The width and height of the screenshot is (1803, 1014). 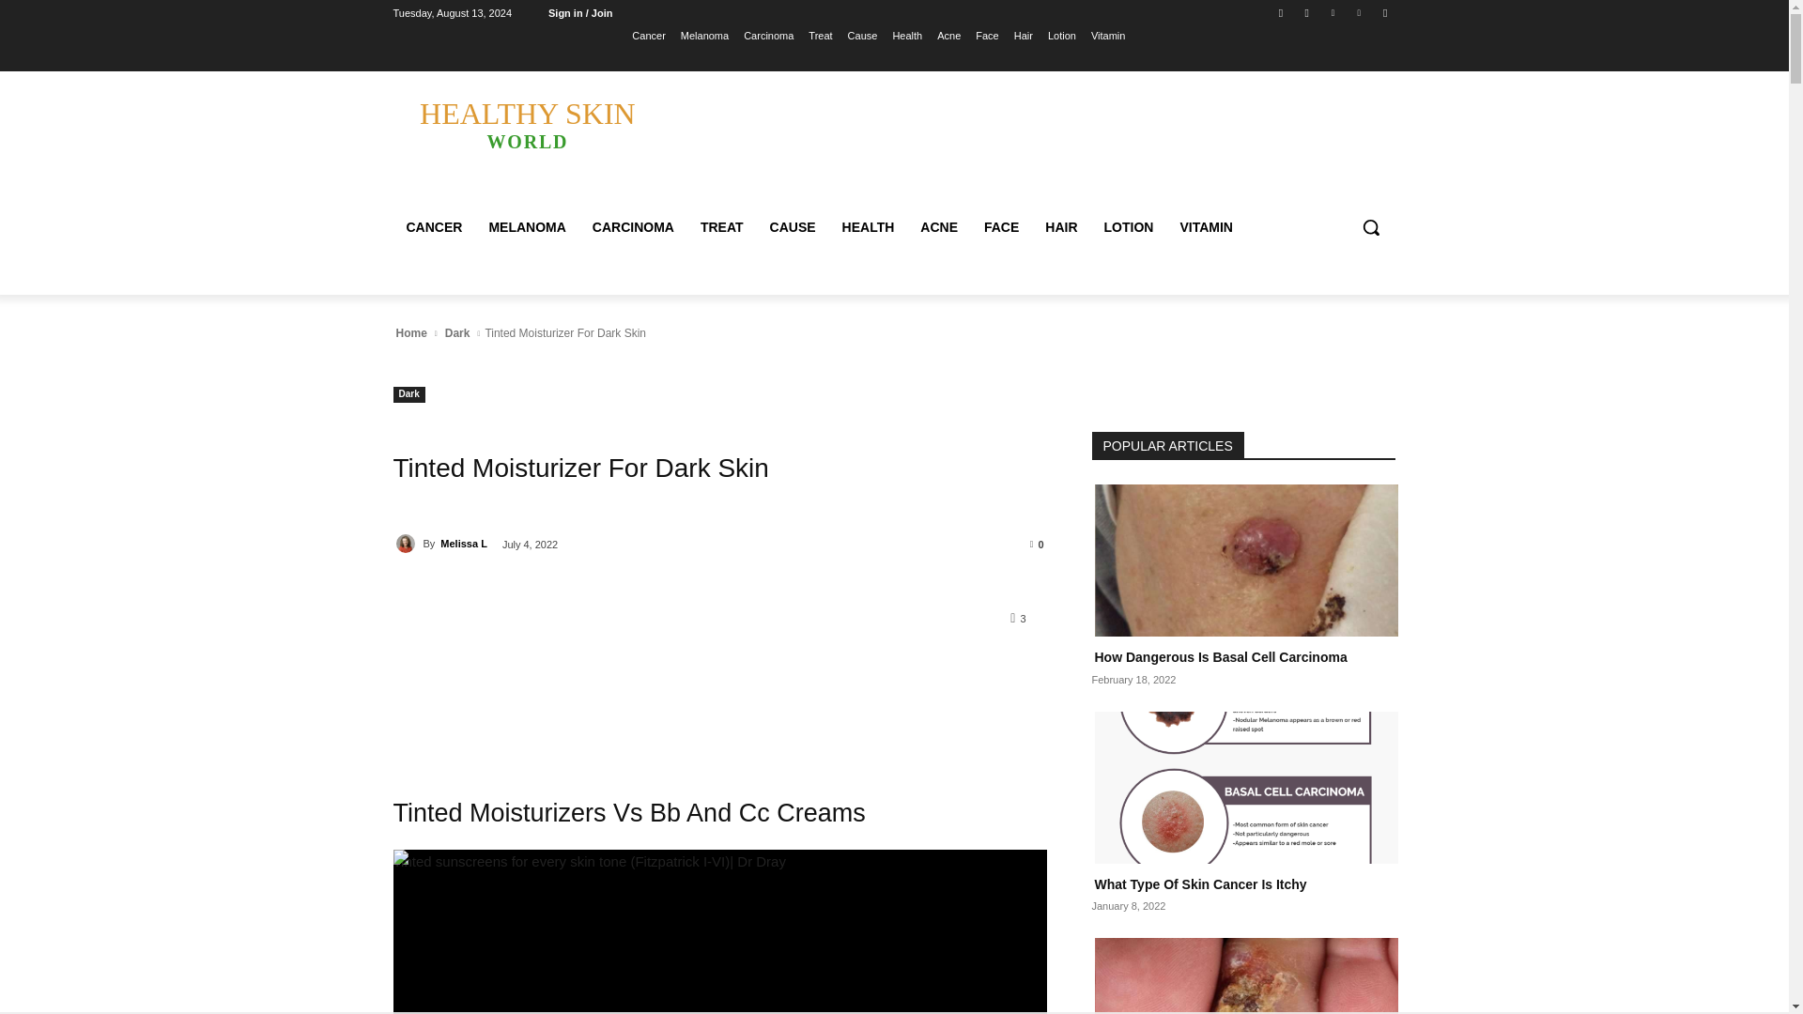 What do you see at coordinates (1108, 35) in the screenshot?
I see `Vitamin` at bounding box center [1108, 35].